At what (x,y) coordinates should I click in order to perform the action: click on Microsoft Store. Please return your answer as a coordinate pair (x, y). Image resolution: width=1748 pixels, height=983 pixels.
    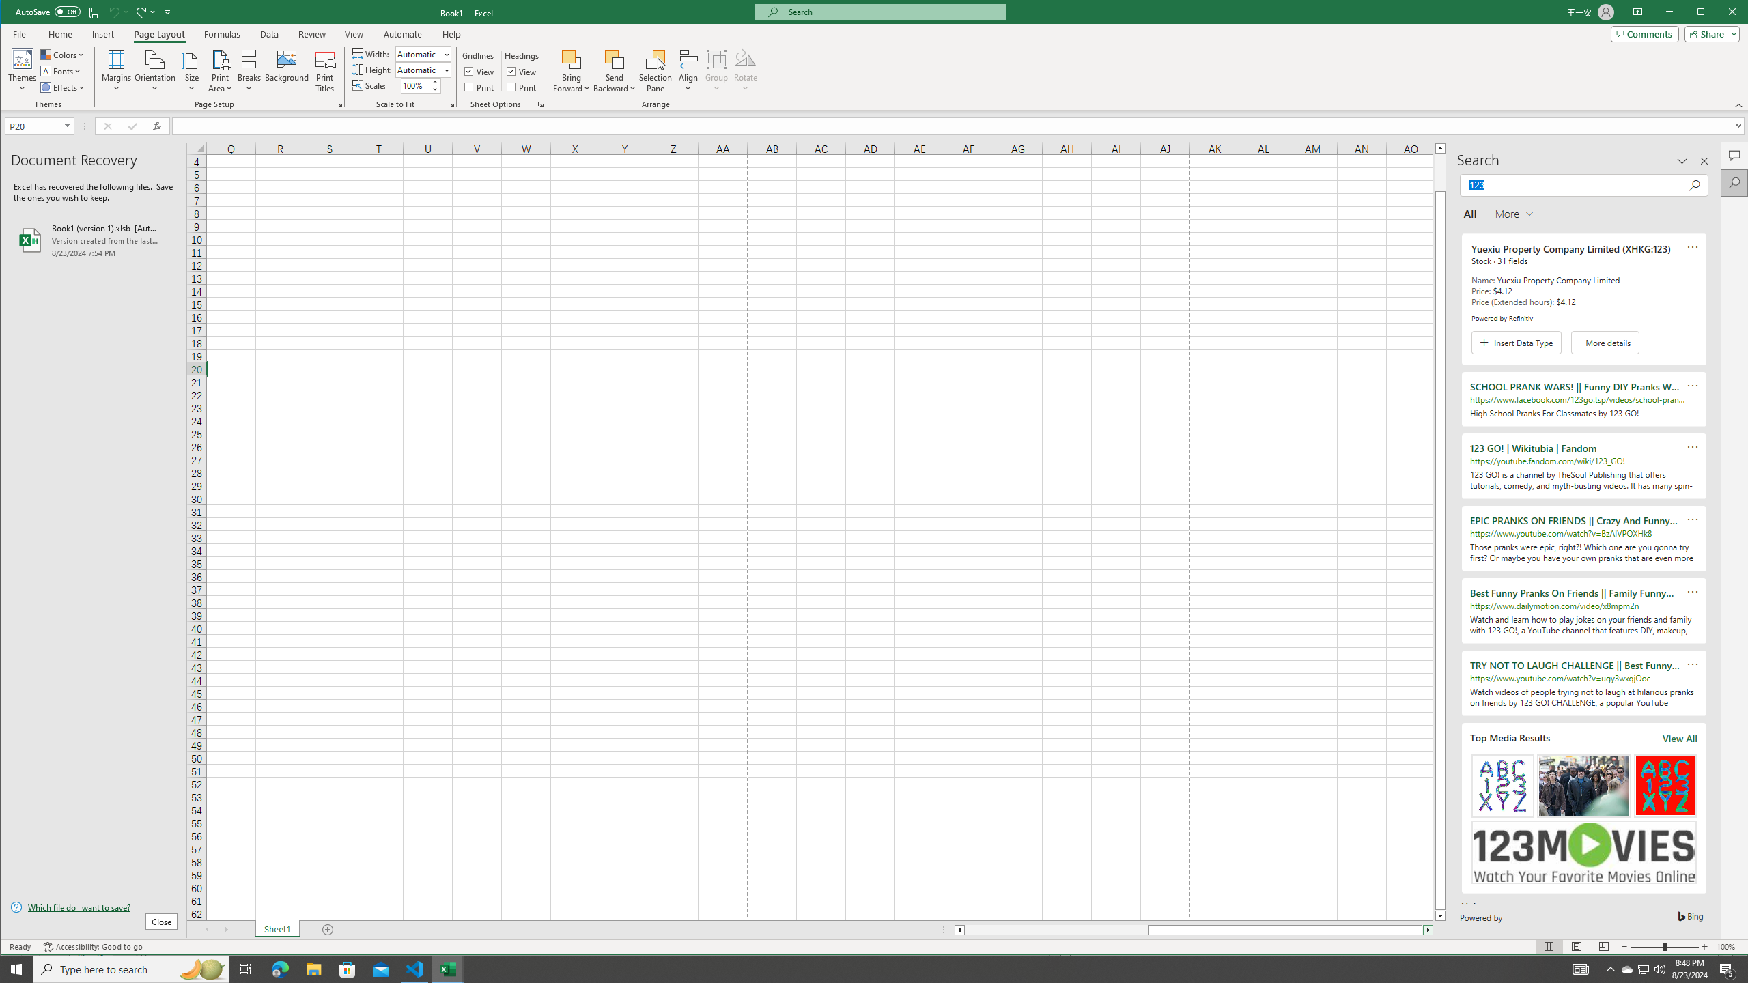
    Looking at the image, I should click on (348, 969).